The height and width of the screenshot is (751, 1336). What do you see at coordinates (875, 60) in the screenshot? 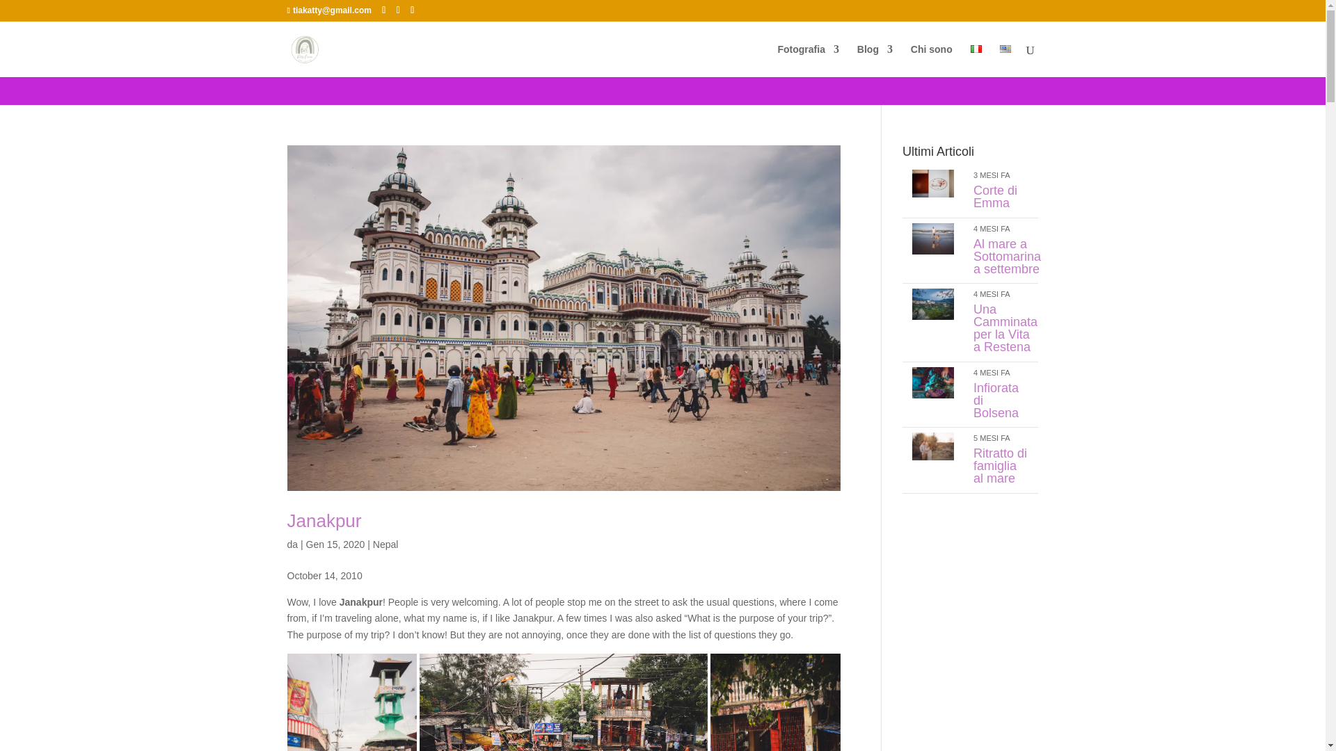
I see `Blog` at bounding box center [875, 60].